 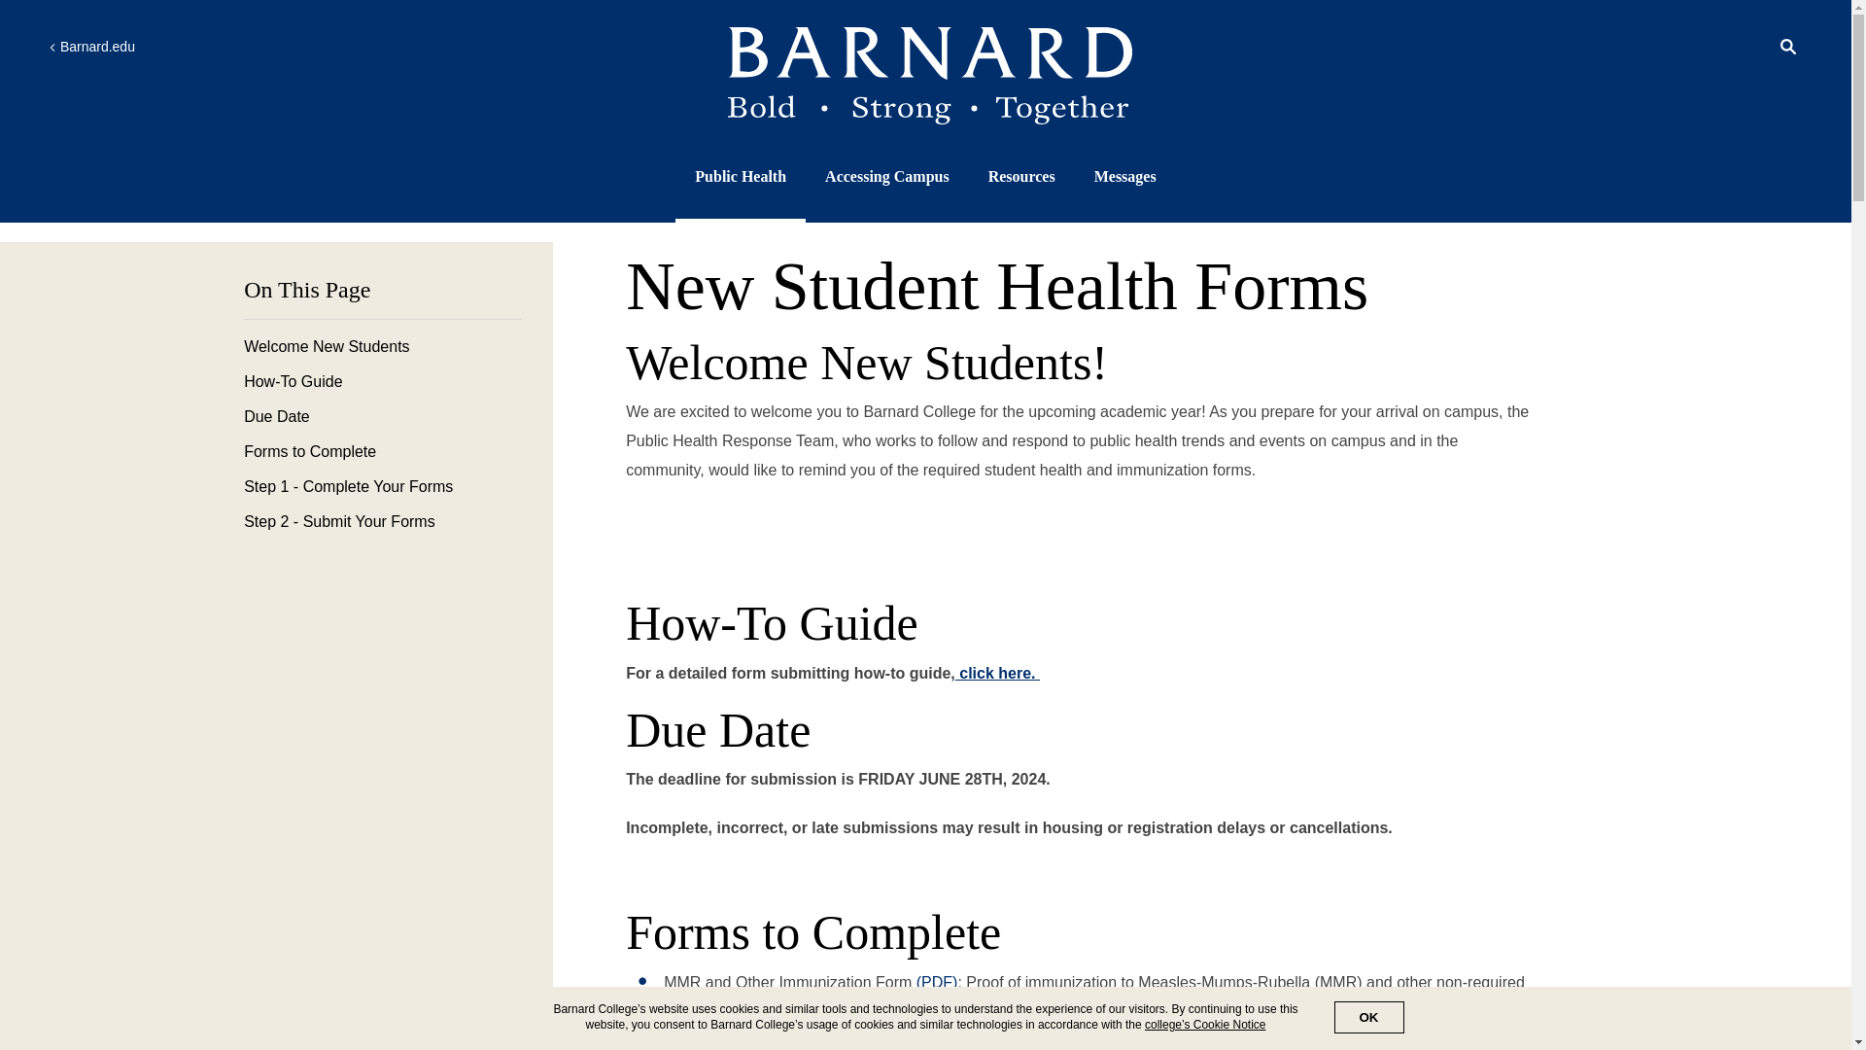 I want to click on Public Health, so click(x=740, y=177).